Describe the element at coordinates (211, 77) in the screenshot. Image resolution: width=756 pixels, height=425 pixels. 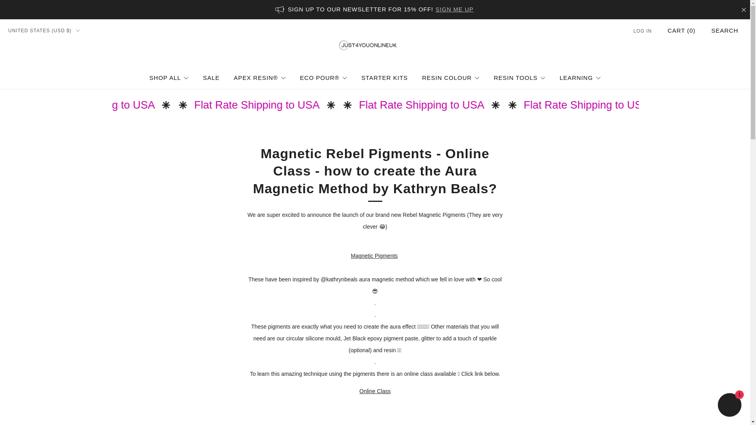
I see `SALE` at that location.